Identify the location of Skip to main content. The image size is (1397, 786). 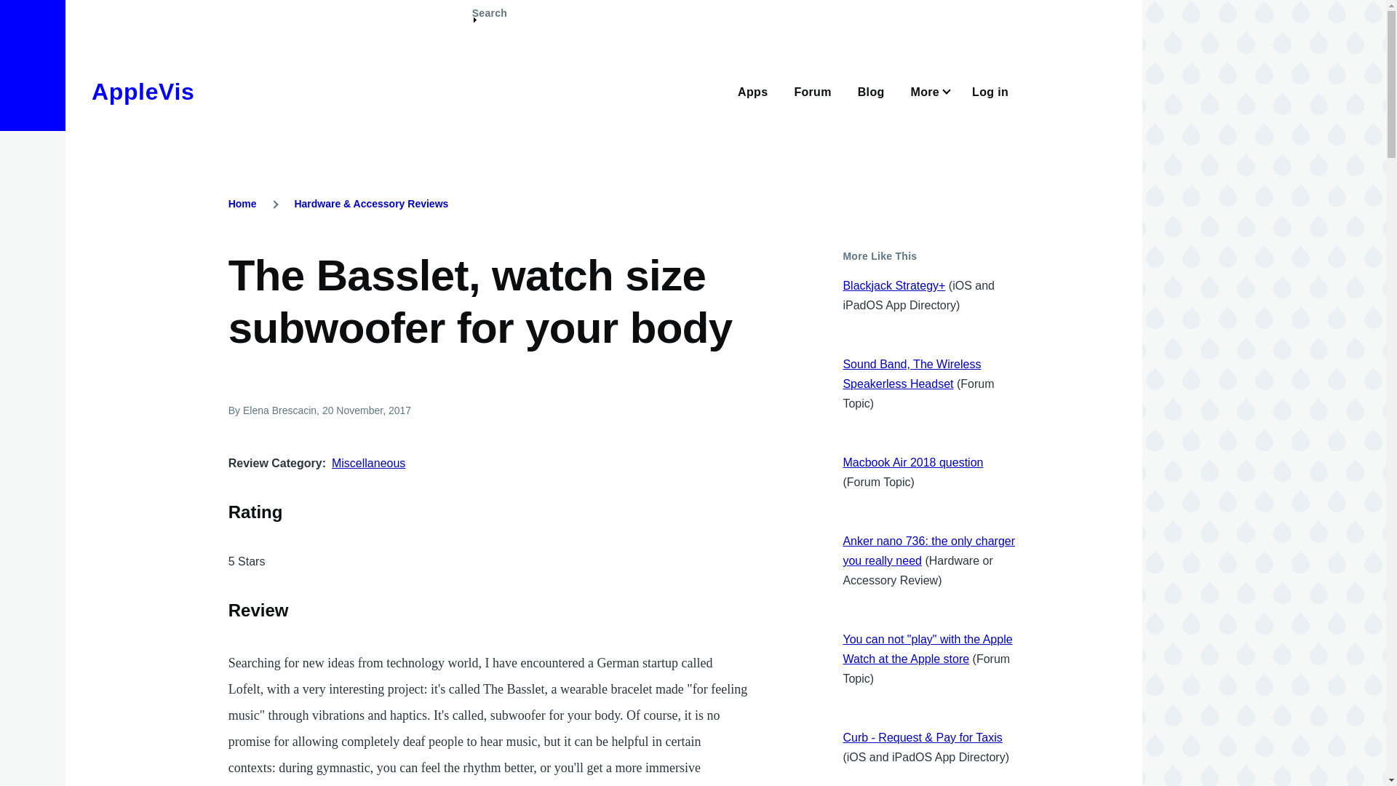
(571, 7).